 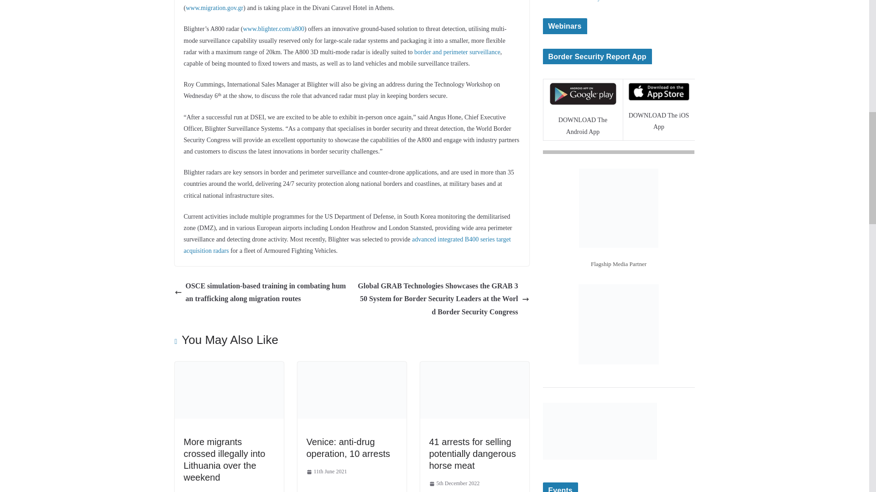 What do you see at coordinates (474, 368) in the screenshot?
I see `41 arrests for selling potentially dangerous horse meat` at bounding box center [474, 368].